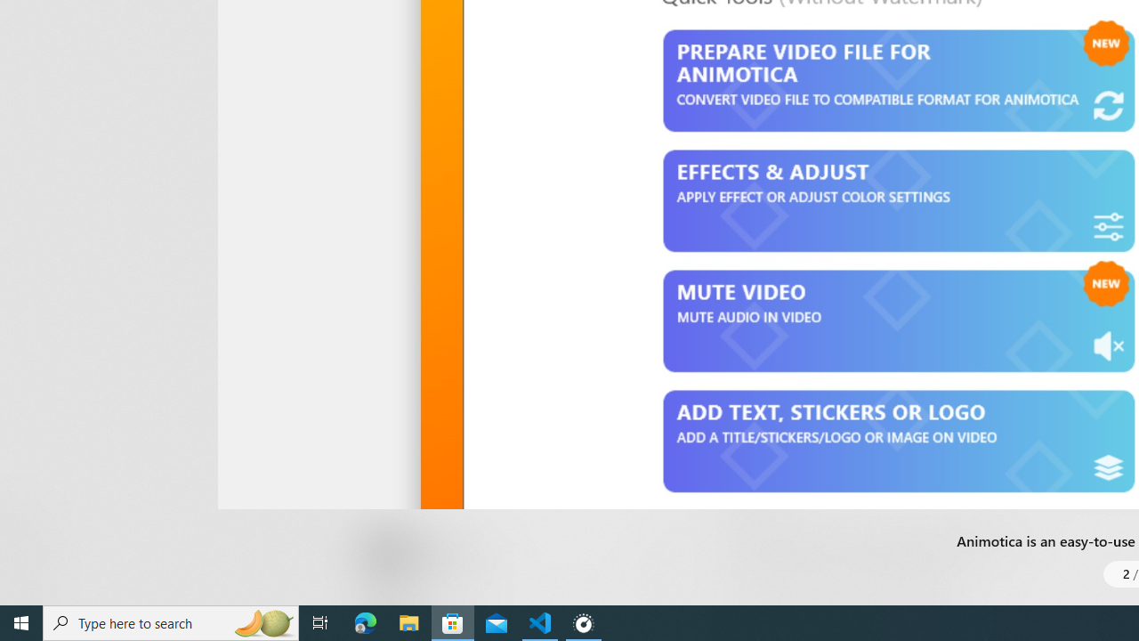 This screenshot has height=641, width=1139. Describe the element at coordinates (746, 420) in the screenshot. I see `Show all ratings and reviews` at that location.